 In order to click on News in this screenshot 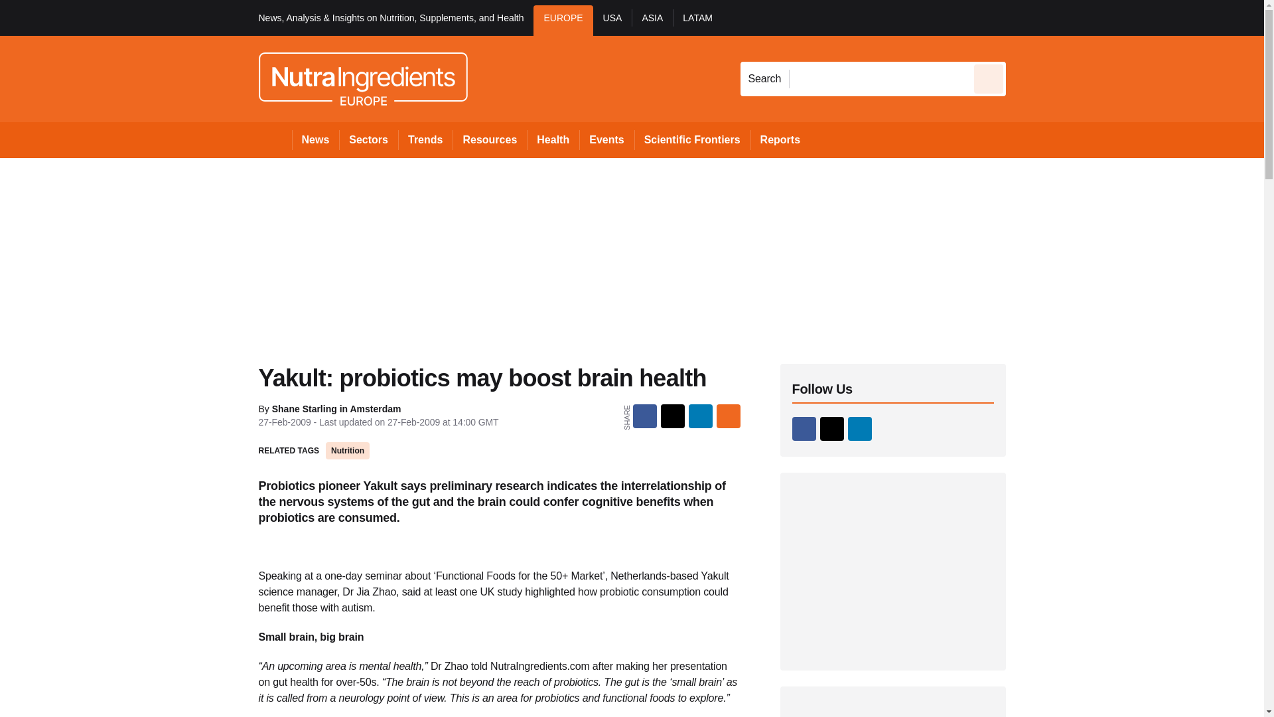, I will do `click(316, 139)`.